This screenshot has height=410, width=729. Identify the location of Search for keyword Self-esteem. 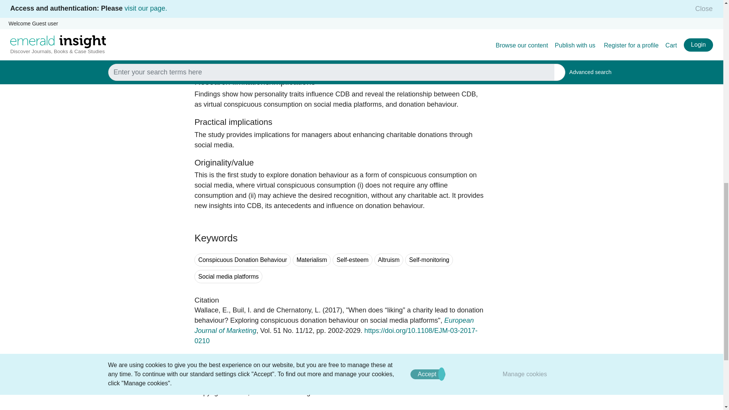
(352, 260).